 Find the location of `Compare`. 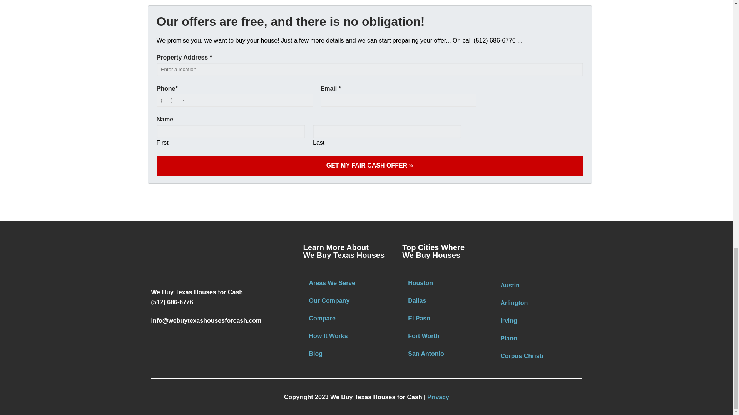

Compare is located at coordinates (349, 318).